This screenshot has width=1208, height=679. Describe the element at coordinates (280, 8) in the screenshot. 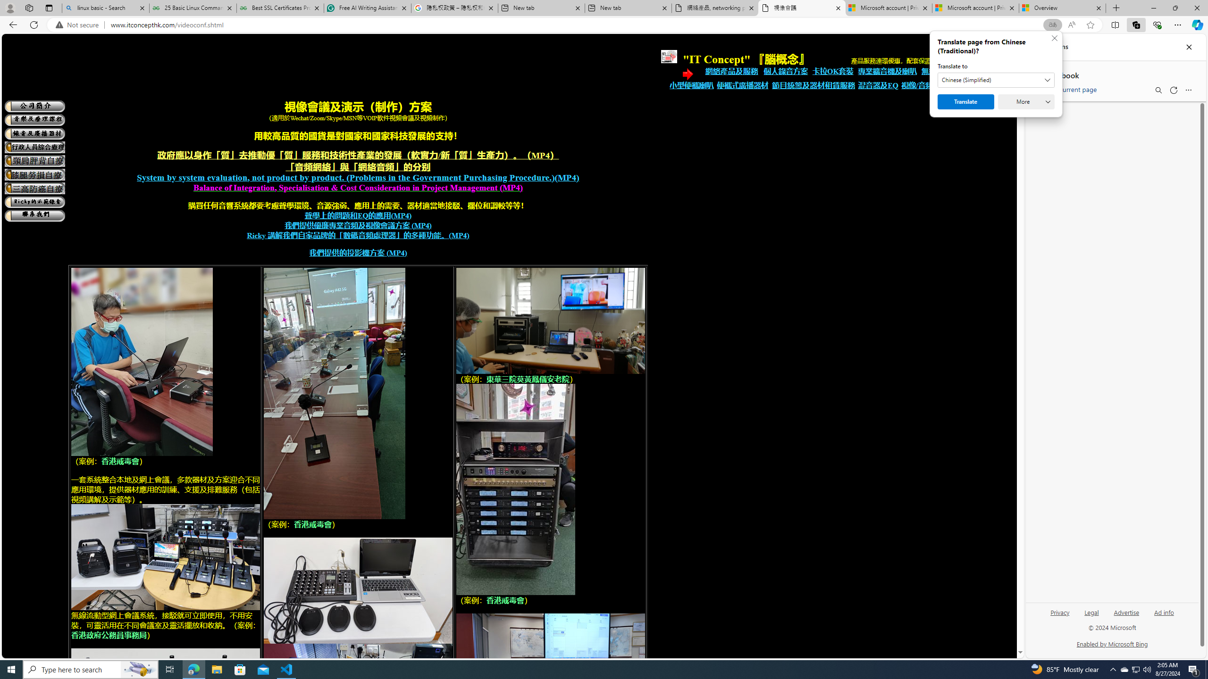

I see `Best SSL Certificates Provider in India - GeeksforGeeks` at that location.